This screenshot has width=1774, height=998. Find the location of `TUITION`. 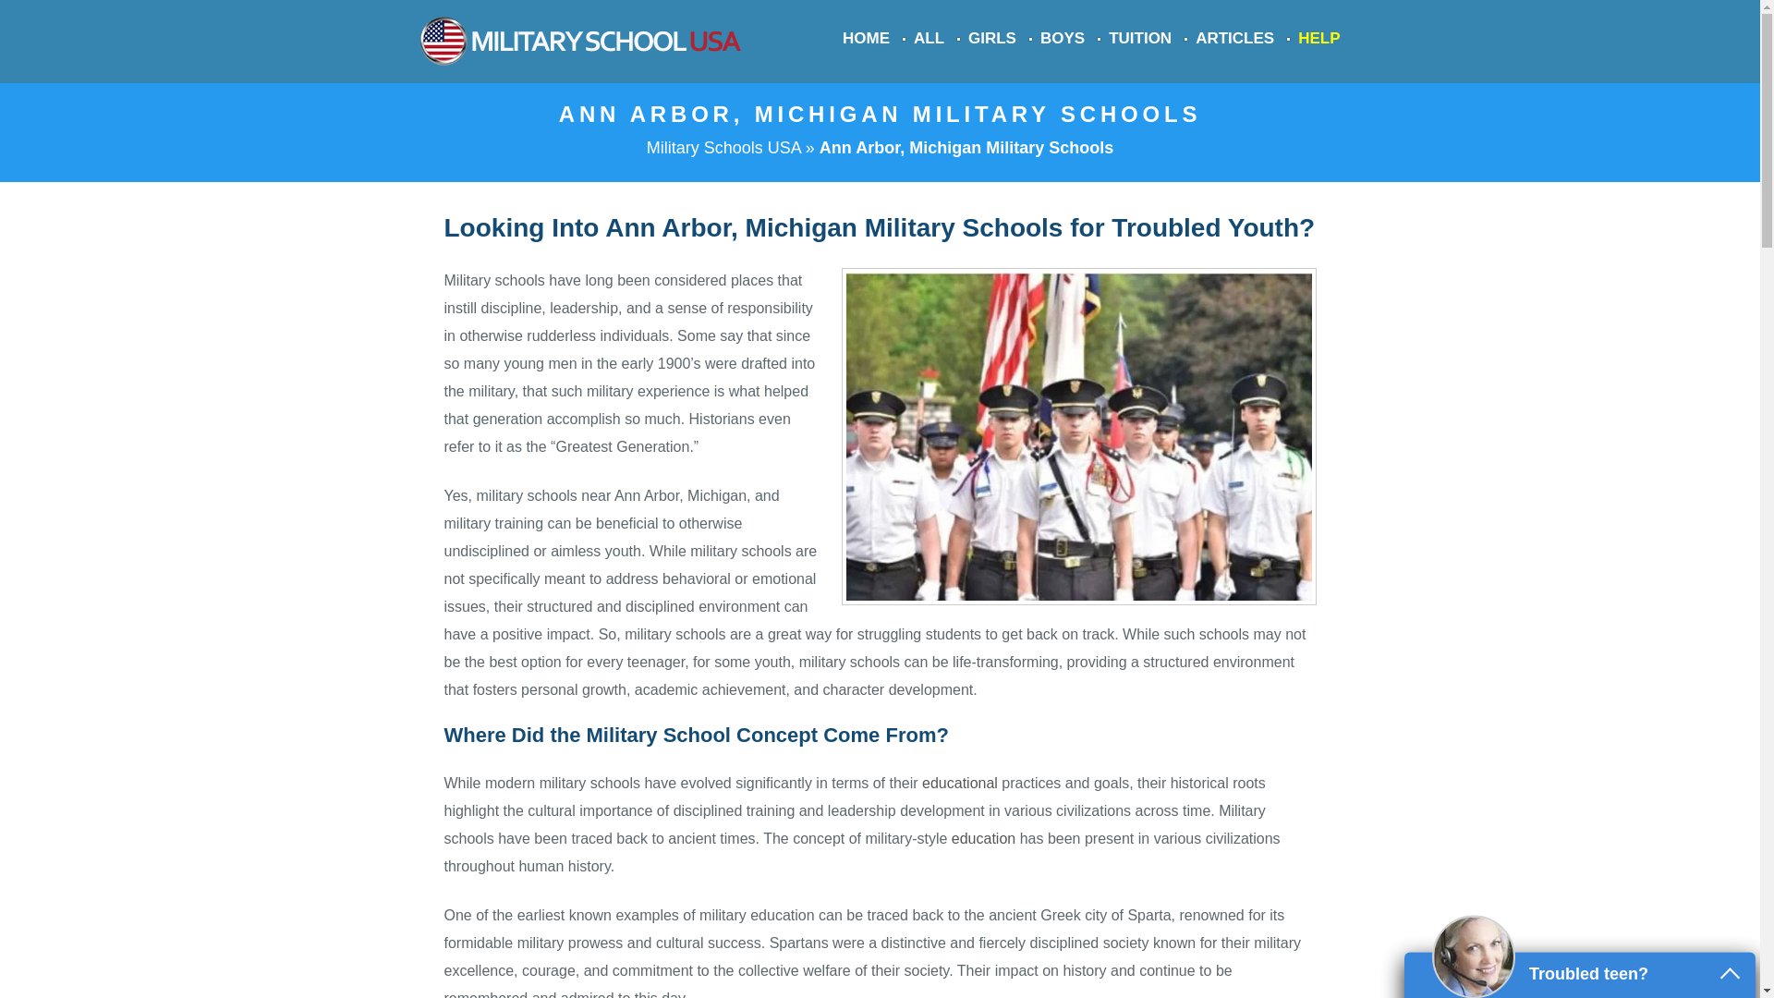

TUITION is located at coordinates (1140, 38).